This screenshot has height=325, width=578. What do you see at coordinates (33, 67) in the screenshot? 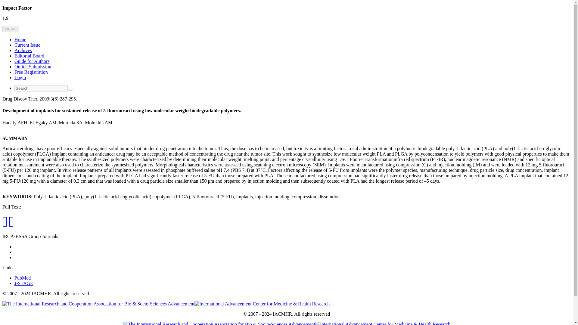
I see `Online Submission` at bounding box center [33, 67].